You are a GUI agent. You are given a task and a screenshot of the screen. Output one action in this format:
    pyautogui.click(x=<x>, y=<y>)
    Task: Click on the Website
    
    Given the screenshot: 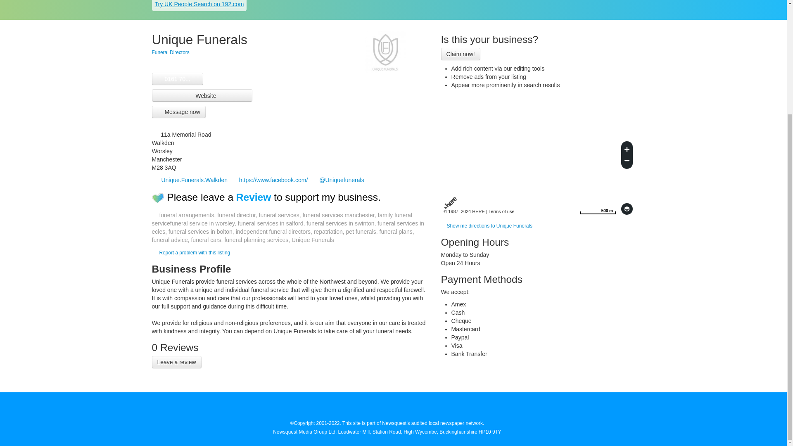 What is the action you would take?
    pyautogui.click(x=202, y=95)
    